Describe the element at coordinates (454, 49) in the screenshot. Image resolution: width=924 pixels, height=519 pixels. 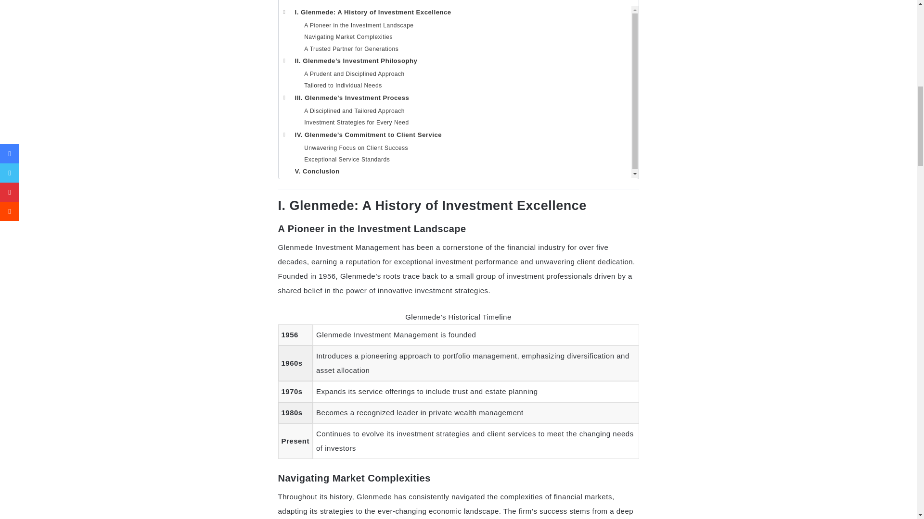
I see `A Trusted Partner for Generations` at that location.